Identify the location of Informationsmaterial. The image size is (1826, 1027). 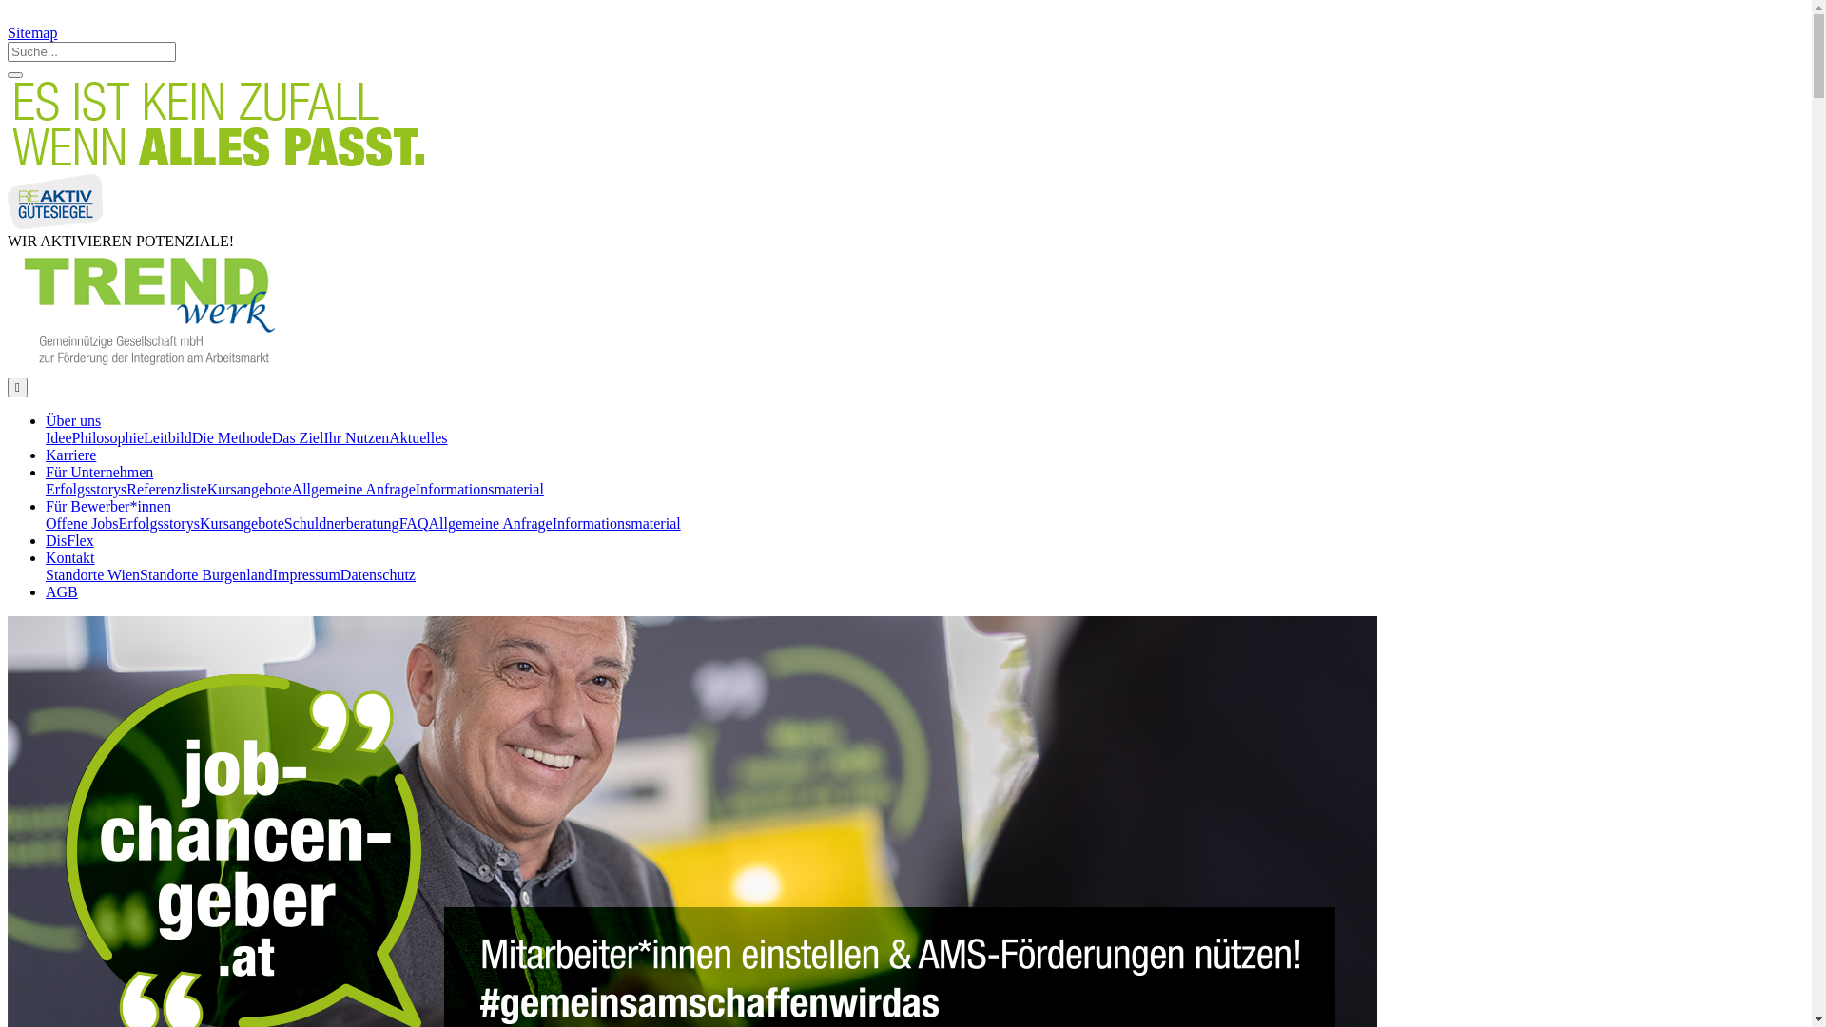
(479, 489).